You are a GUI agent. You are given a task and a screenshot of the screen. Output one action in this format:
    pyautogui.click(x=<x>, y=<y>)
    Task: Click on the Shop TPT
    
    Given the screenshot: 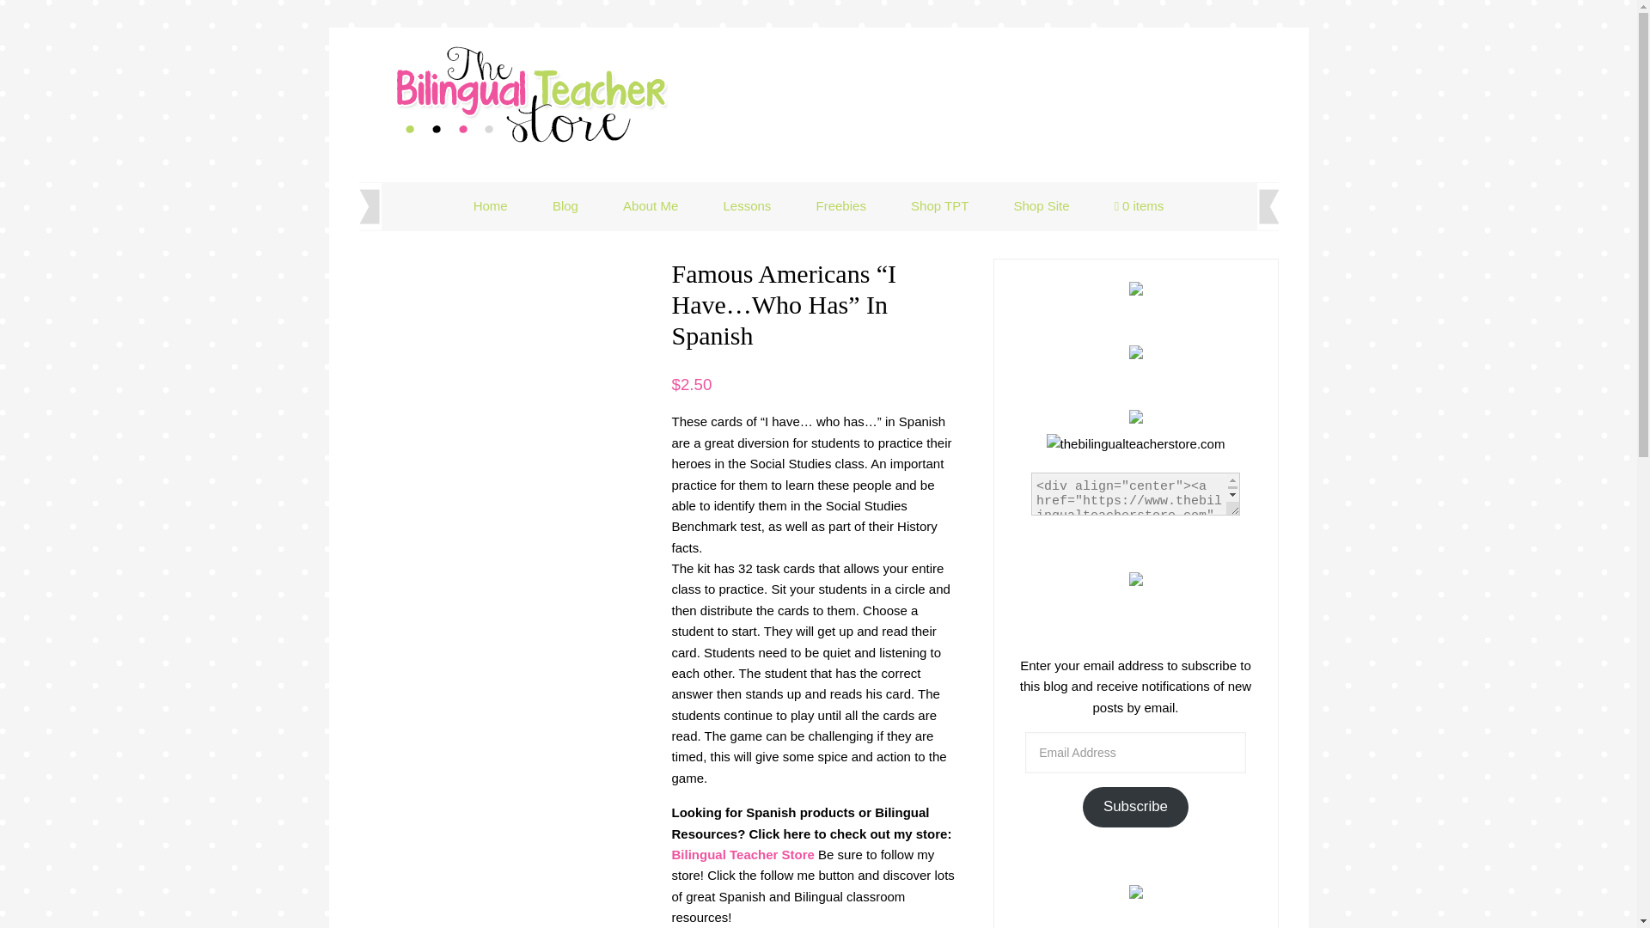 What is the action you would take?
    pyautogui.click(x=939, y=205)
    